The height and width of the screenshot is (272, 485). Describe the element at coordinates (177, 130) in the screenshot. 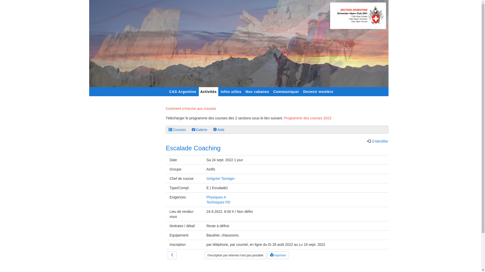

I see `Courses` at that location.